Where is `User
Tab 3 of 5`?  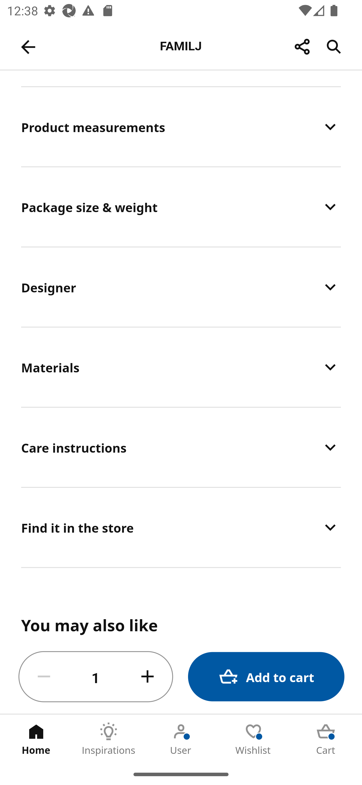
User
Tab 3 of 5 is located at coordinates (181, 739).